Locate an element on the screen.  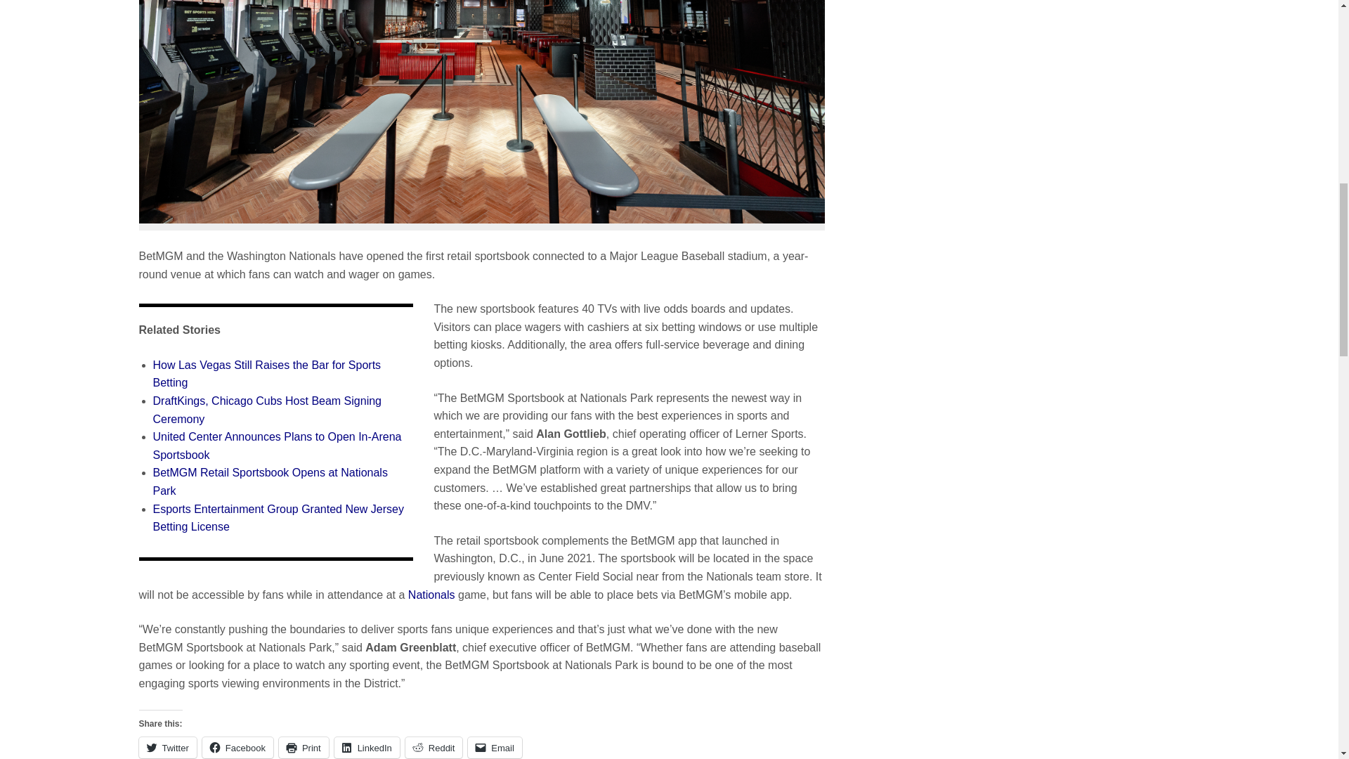
Click to print is located at coordinates (304, 747).